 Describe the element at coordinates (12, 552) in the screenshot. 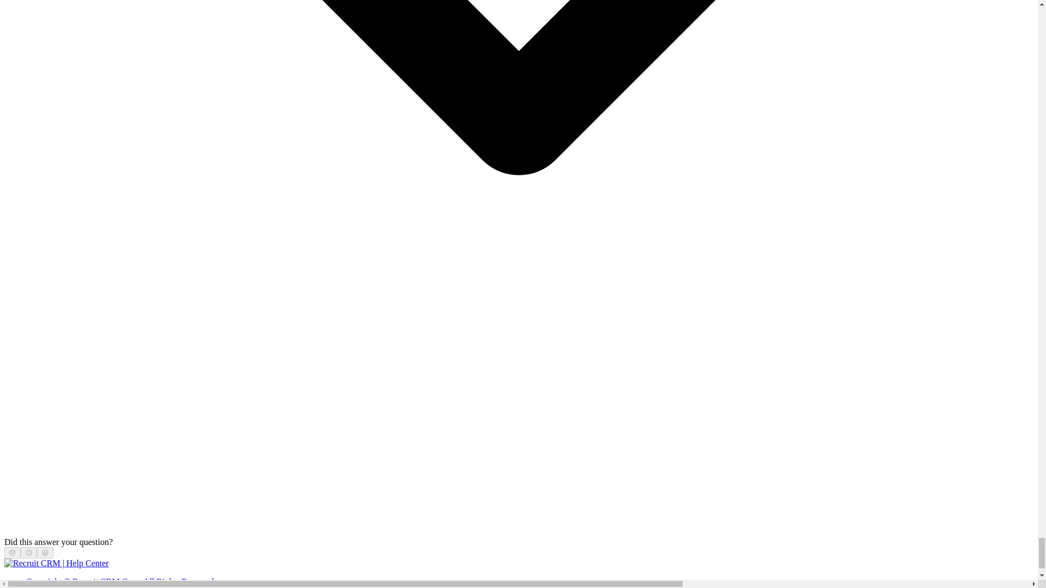

I see `Disappointed` at that location.